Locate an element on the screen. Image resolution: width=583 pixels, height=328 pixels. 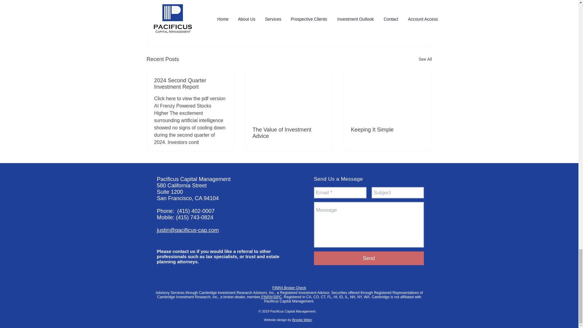
Send is located at coordinates (369, 258).